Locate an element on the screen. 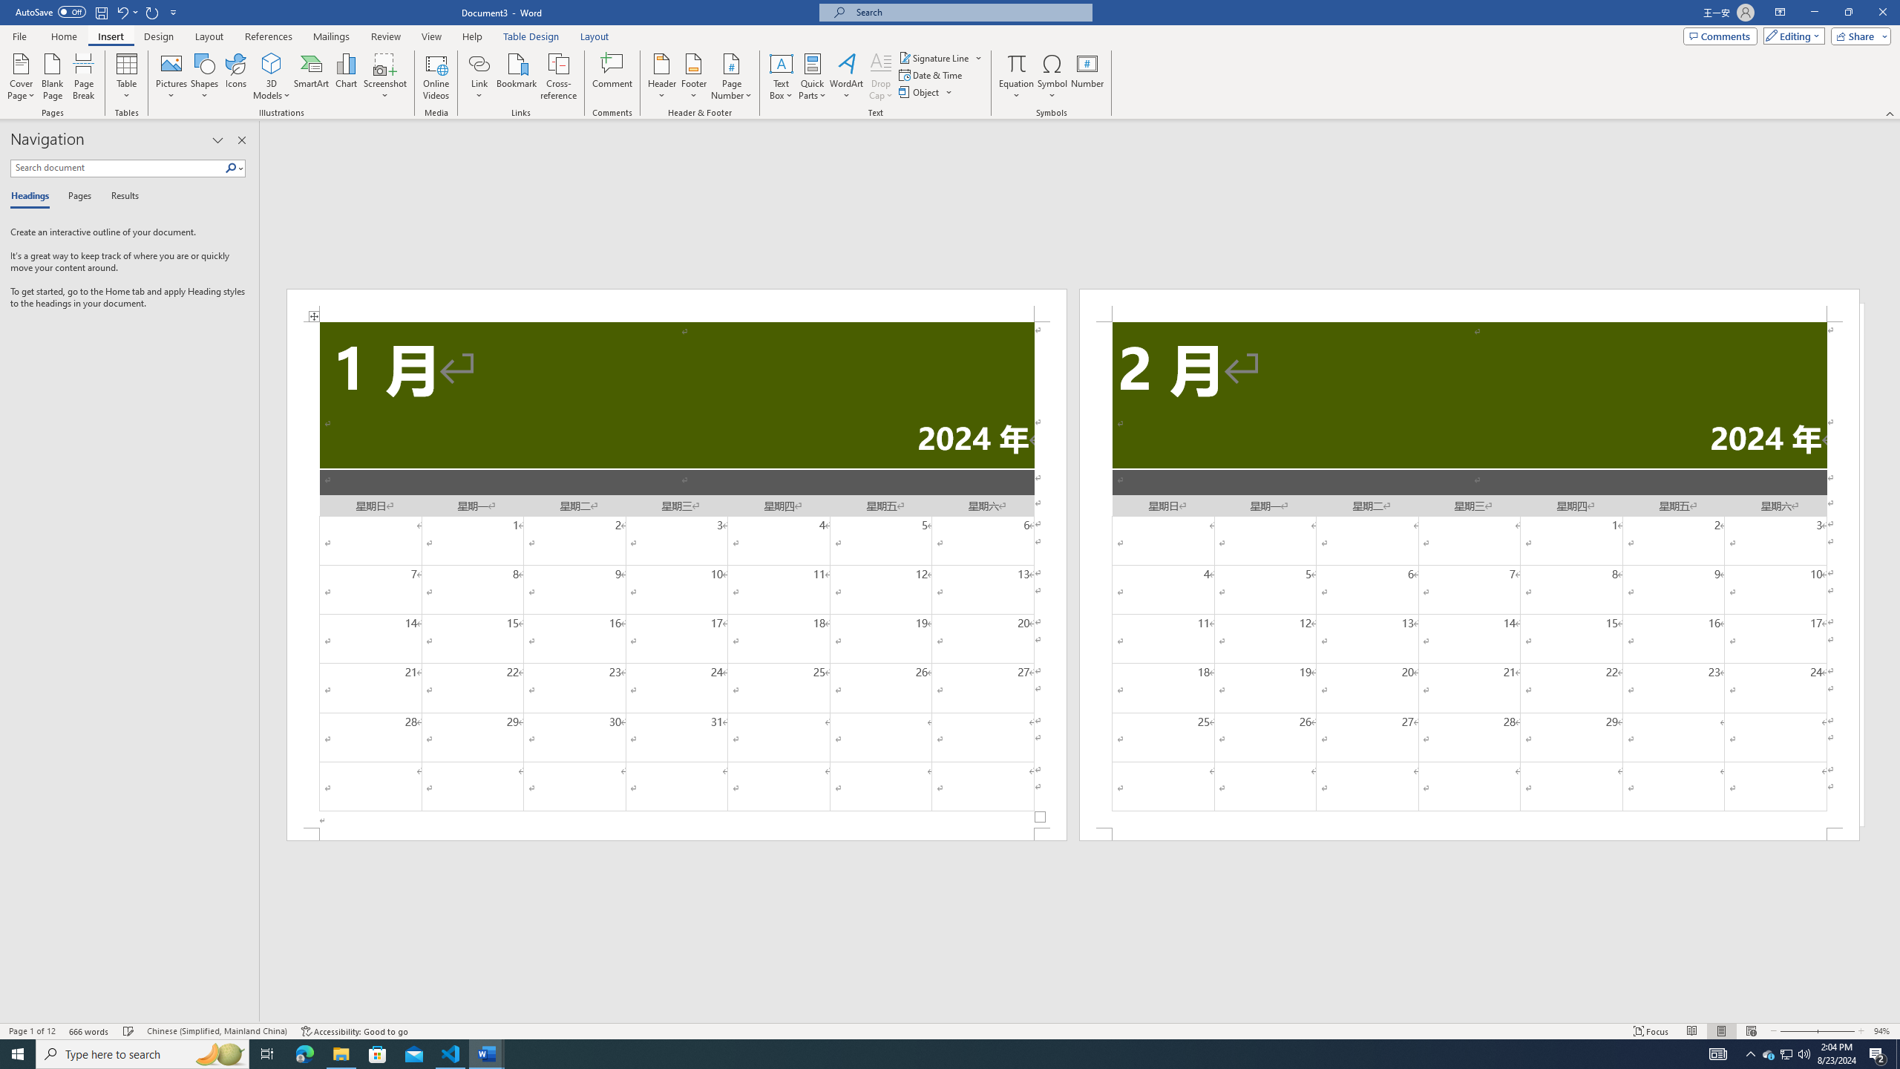 The image size is (1900, 1069). Signature Line is located at coordinates (941, 58).